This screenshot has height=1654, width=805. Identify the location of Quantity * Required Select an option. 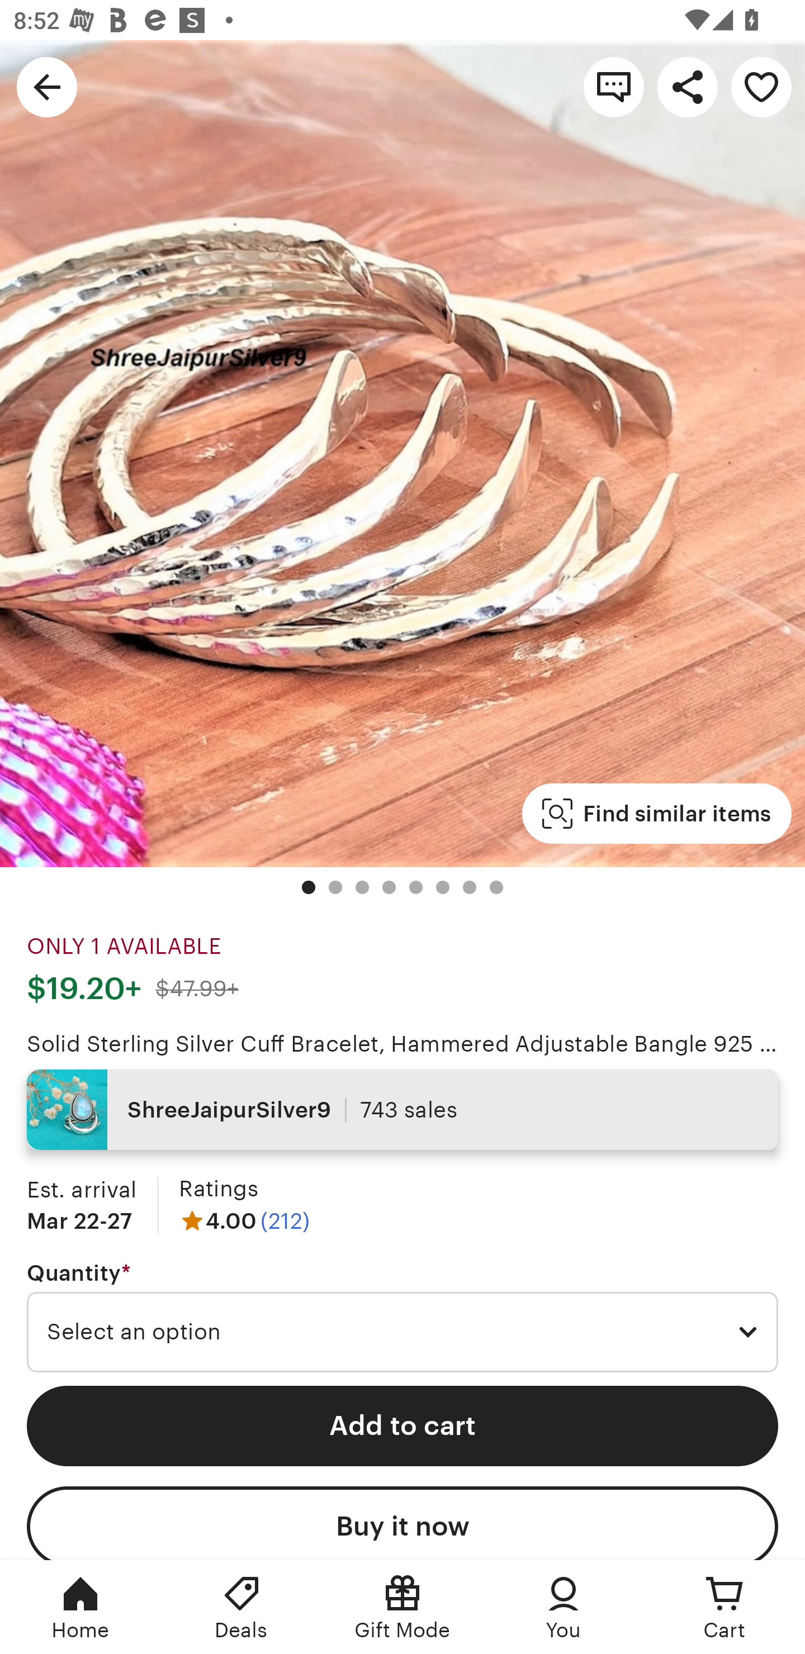
(402, 1316).